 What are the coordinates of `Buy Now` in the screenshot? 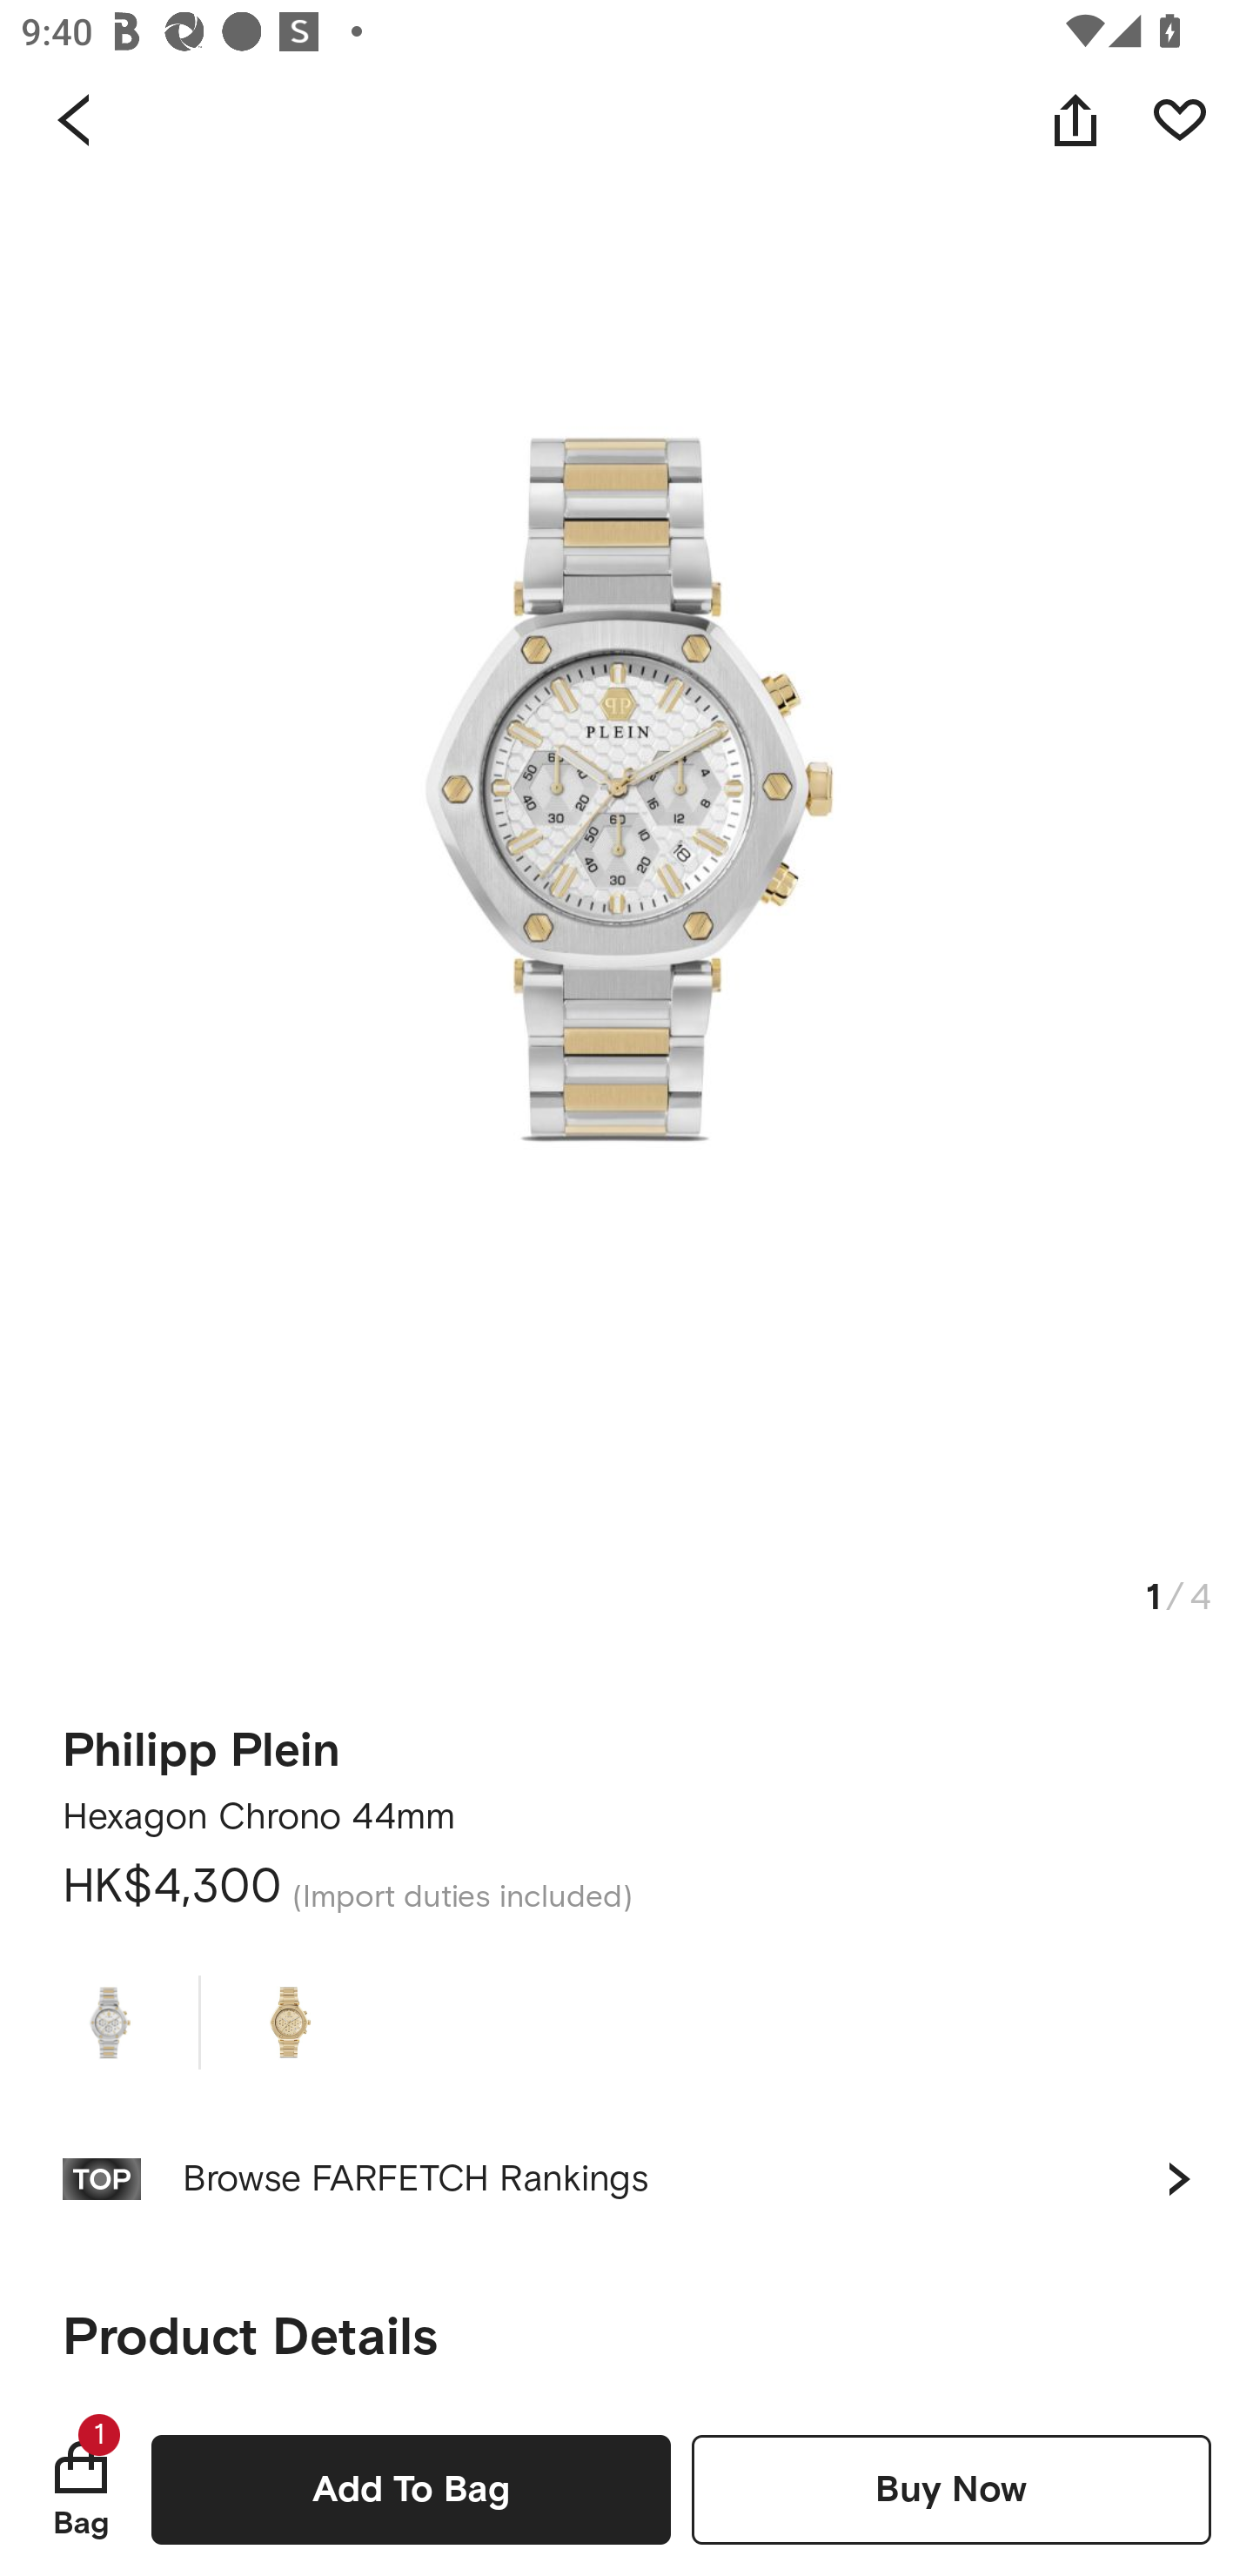 It's located at (951, 2489).